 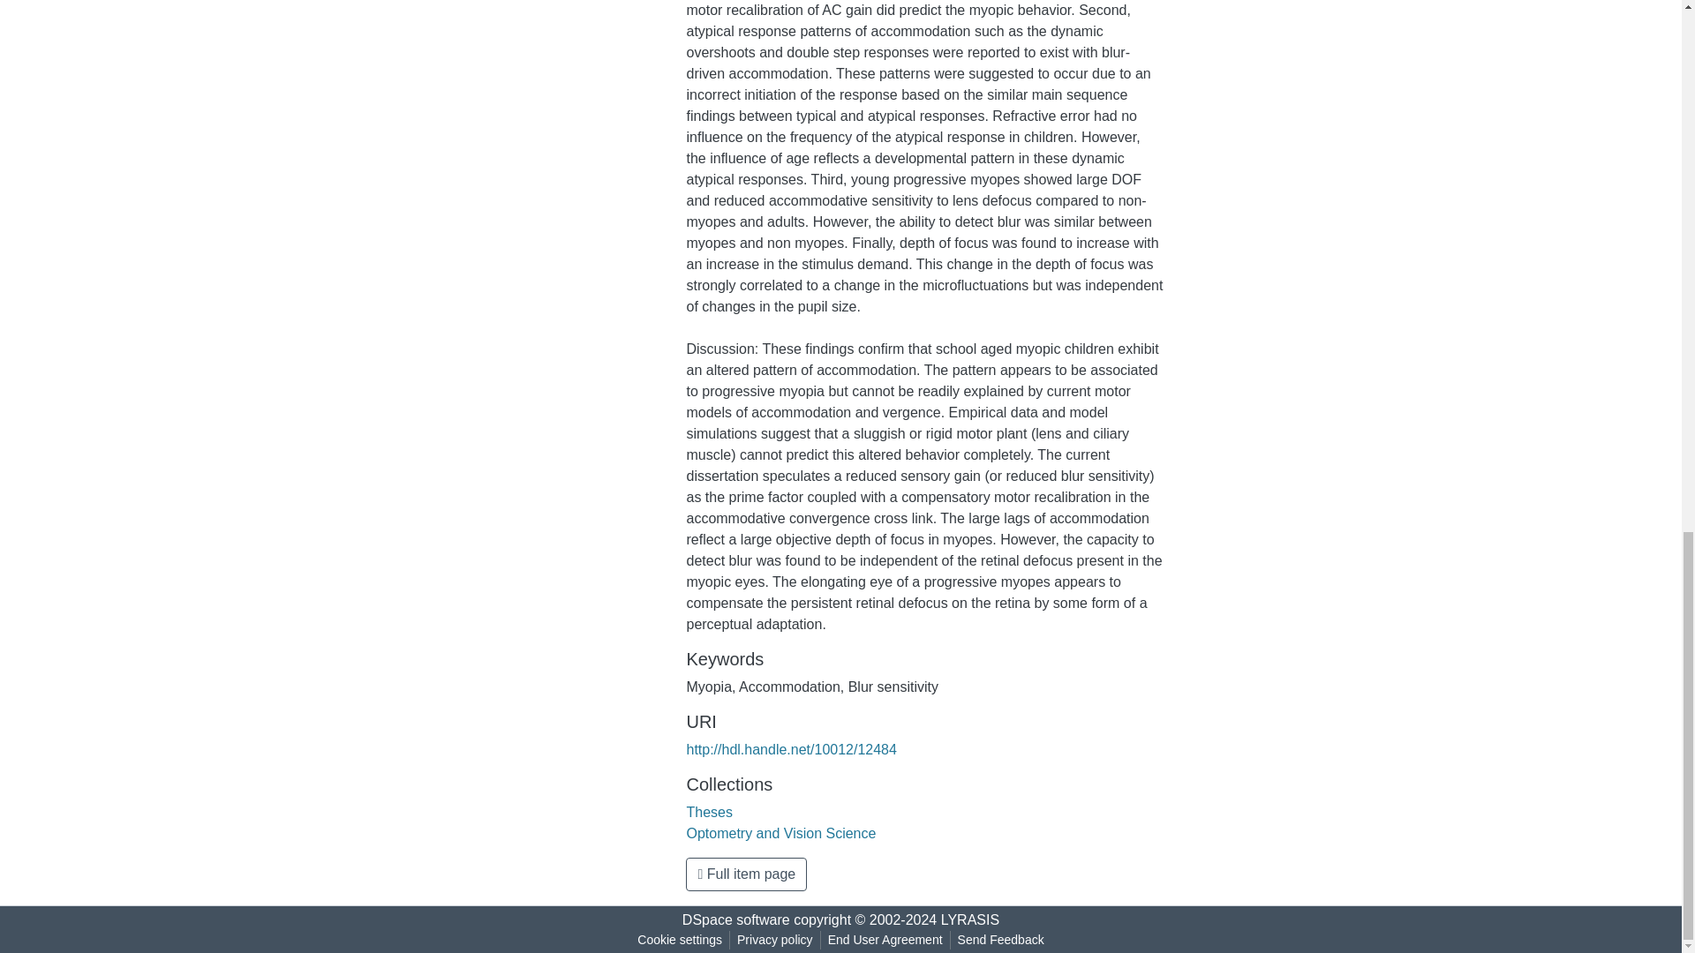 What do you see at coordinates (680, 940) in the screenshot?
I see `Cookie settings` at bounding box center [680, 940].